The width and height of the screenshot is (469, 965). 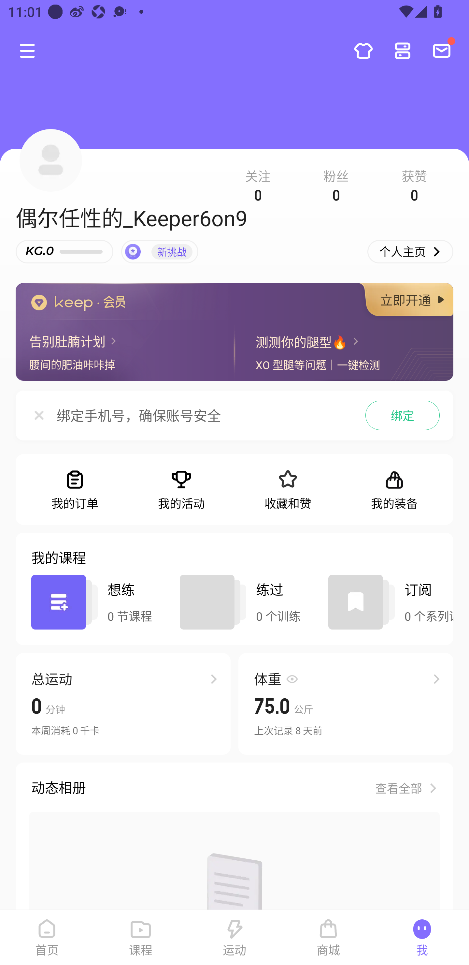 What do you see at coordinates (234, 589) in the screenshot?
I see `我的课程 想练 0 节课程 练过 0 个训练 订阅 0 个系列课` at bounding box center [234, 589].